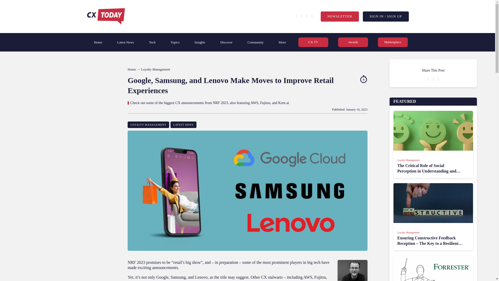 The image size is (499, 281). What do you see at coordinates (200, 42) in the screenshot?
I see `Insights` at bounding box center [200, 42].